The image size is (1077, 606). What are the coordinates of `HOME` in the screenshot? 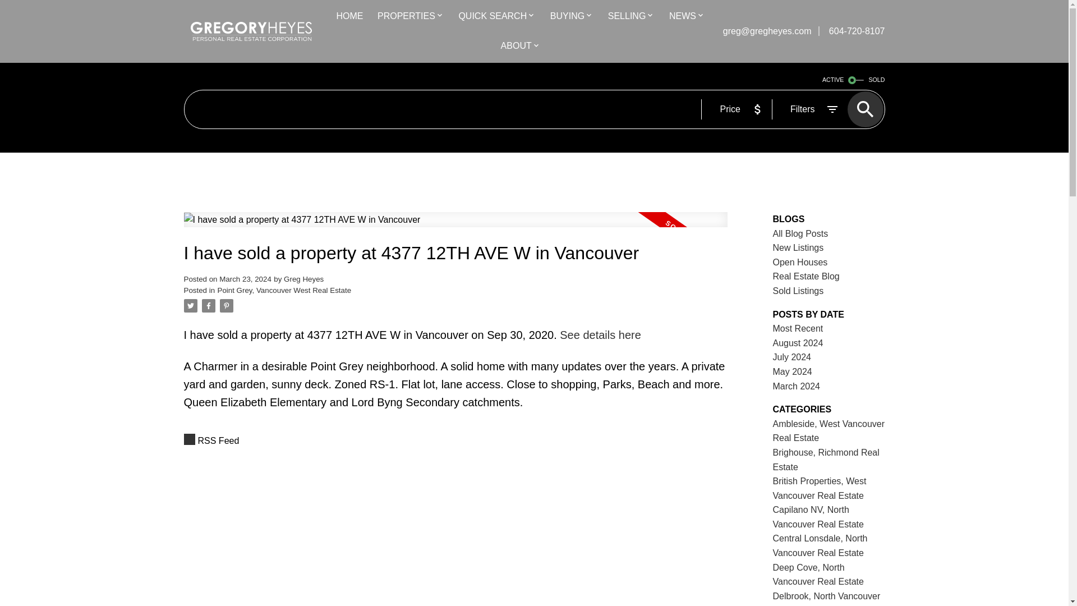 It's located at (349, 17).